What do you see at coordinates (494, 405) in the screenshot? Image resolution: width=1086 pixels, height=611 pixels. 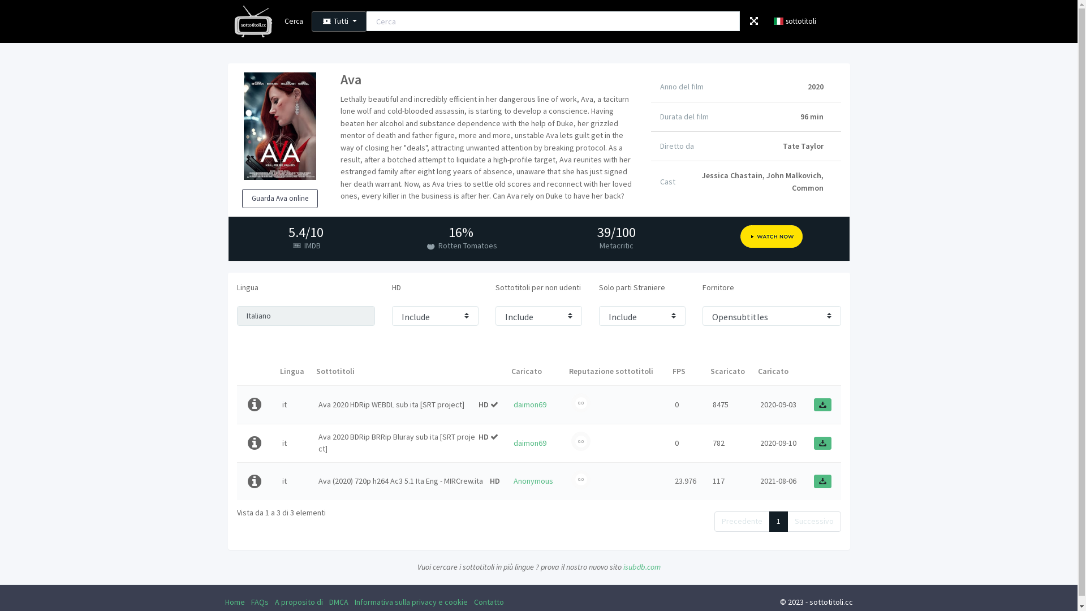 I see `Sottotitoli da fonte fidata` at bounding box center [494, 405].